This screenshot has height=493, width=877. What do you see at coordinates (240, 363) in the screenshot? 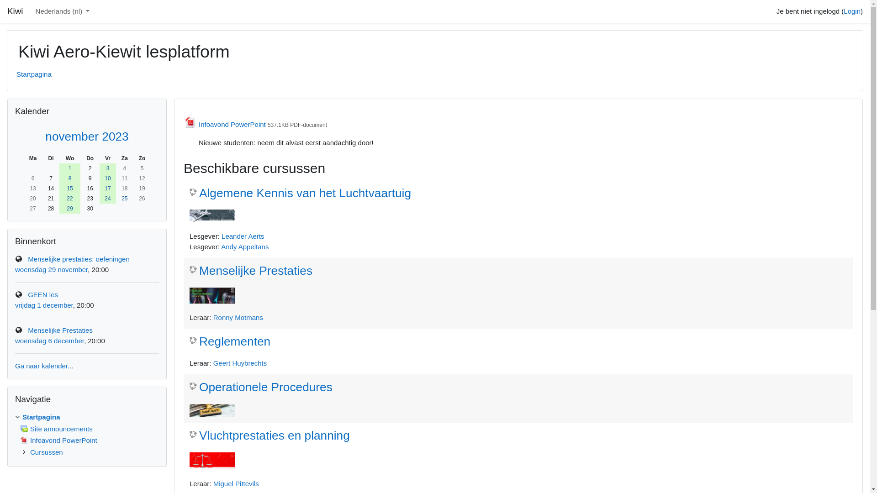
I see `Geert Huybrechts` at bounding box center [240, 363].